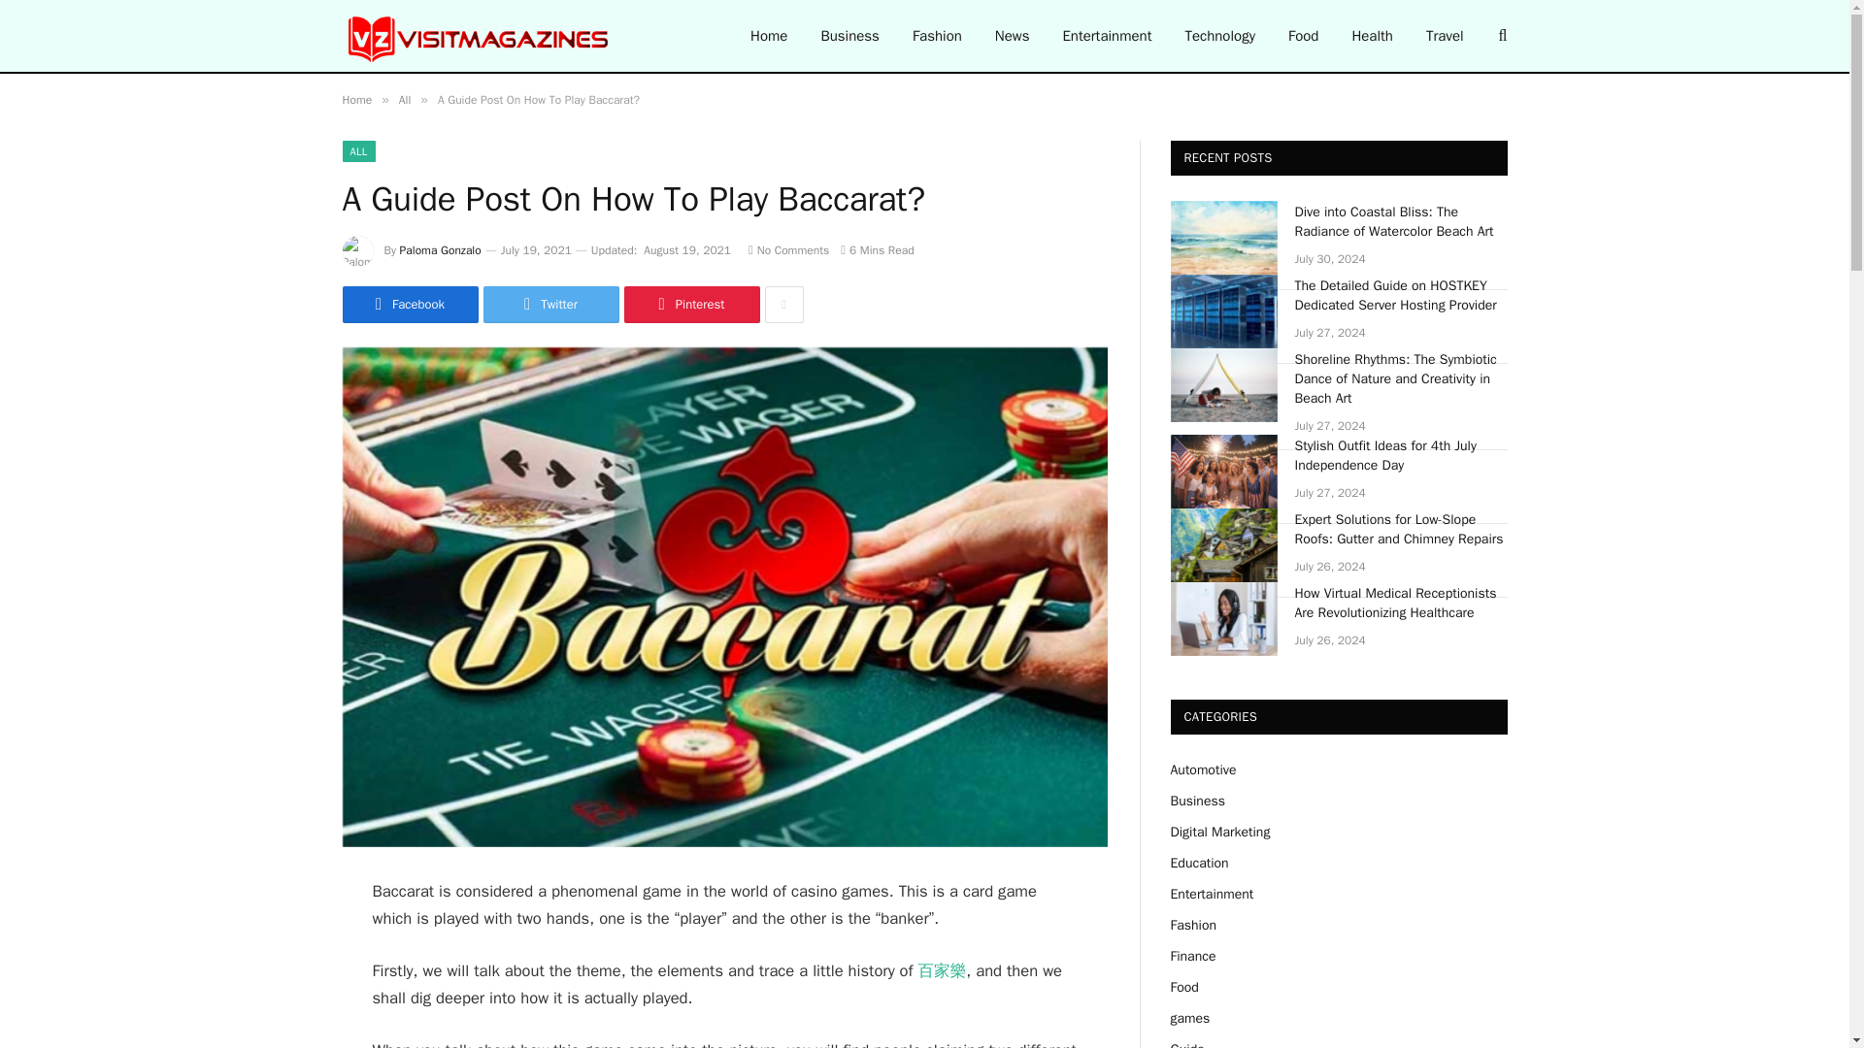  Describe the element at coordinates (355, 100) in the screenshot. I see `Home` at that location.